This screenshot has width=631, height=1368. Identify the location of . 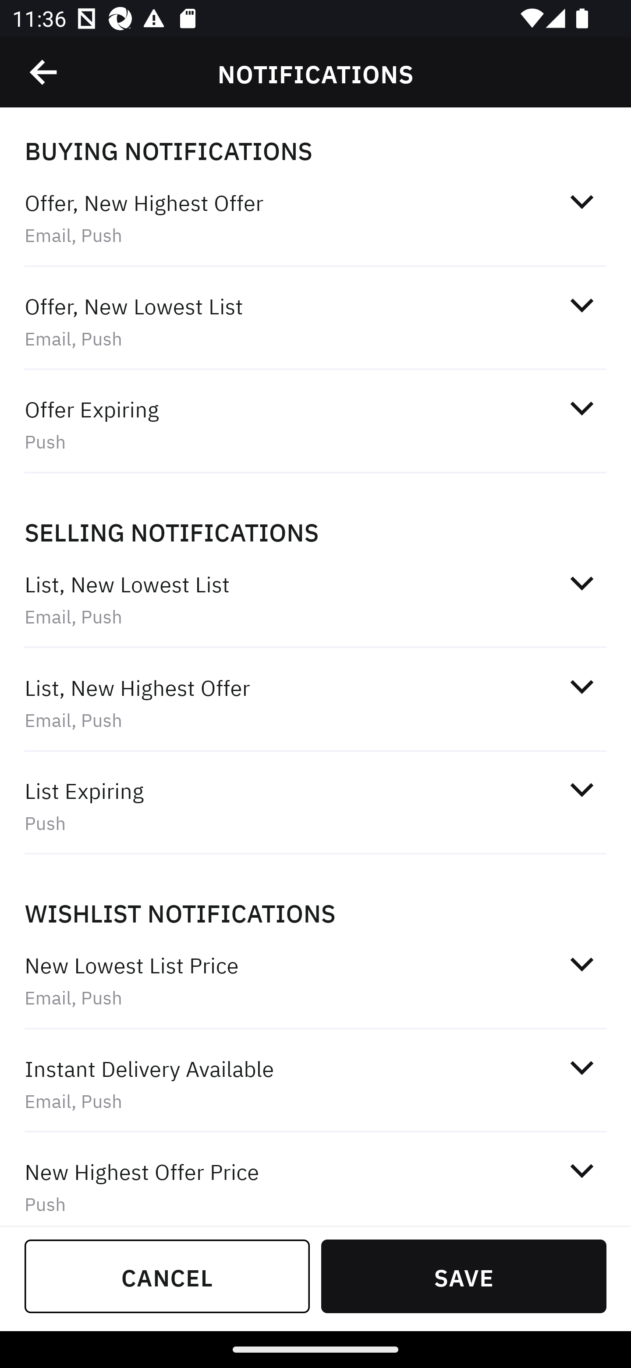
(581, 202).